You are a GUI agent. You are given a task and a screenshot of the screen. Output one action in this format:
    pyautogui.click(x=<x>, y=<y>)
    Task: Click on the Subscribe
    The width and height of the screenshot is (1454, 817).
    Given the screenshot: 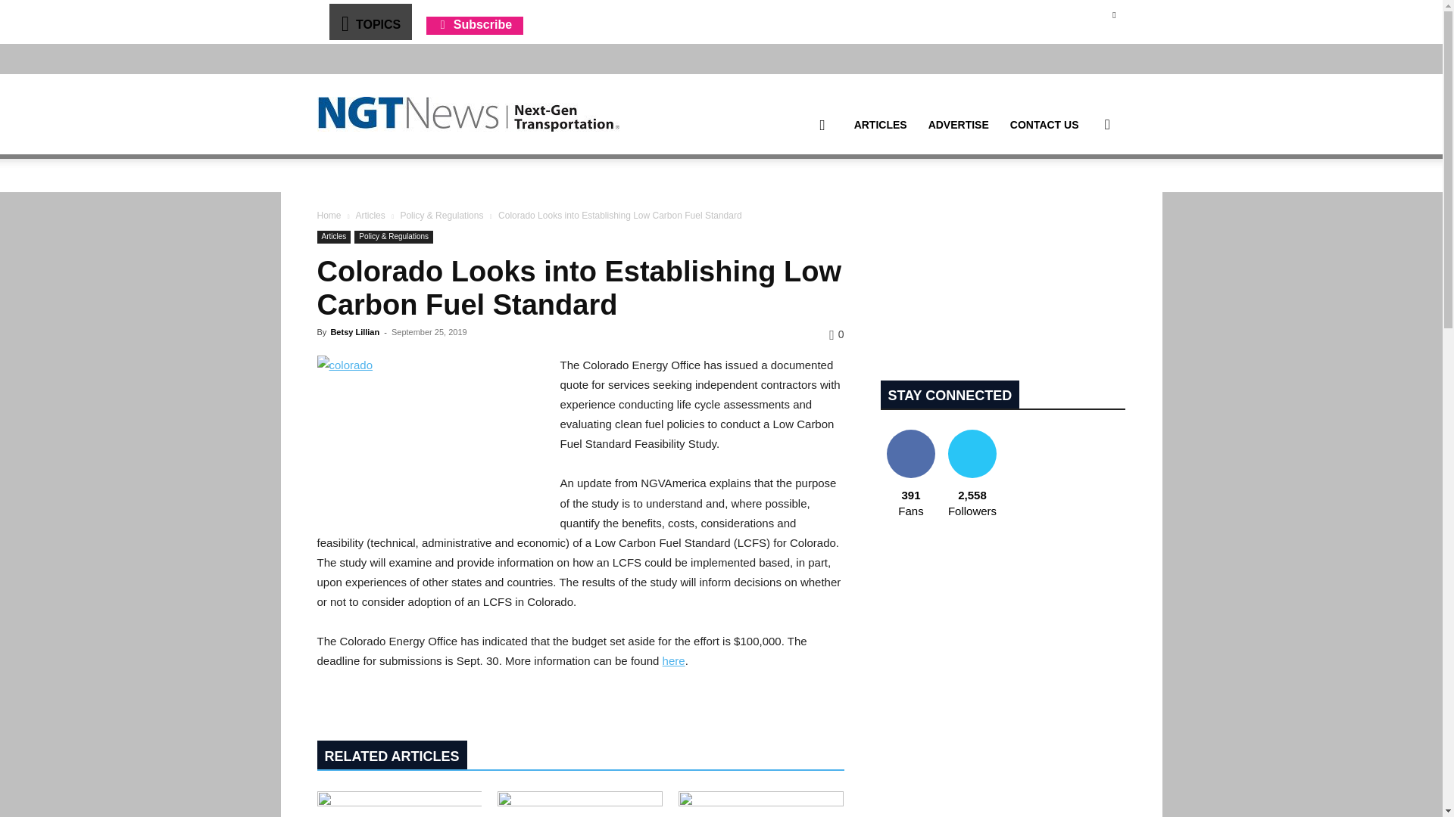 What is the action you would take?
    pyautogui.click(x=474, y=24)
    